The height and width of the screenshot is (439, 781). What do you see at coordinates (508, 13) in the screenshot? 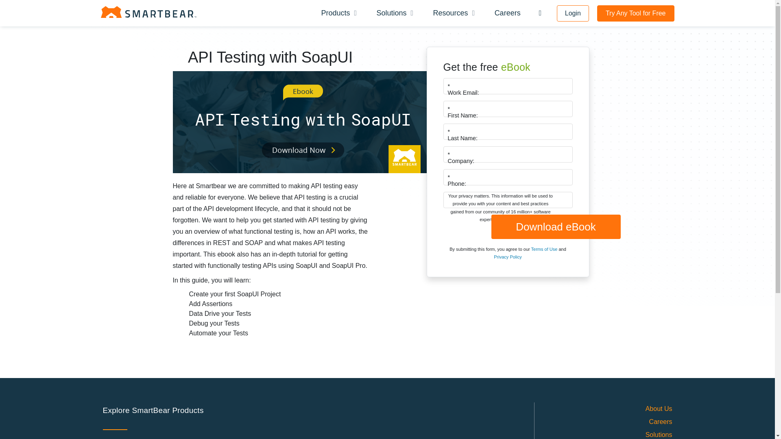
I see `Careers` at bounding box center [508, 13].